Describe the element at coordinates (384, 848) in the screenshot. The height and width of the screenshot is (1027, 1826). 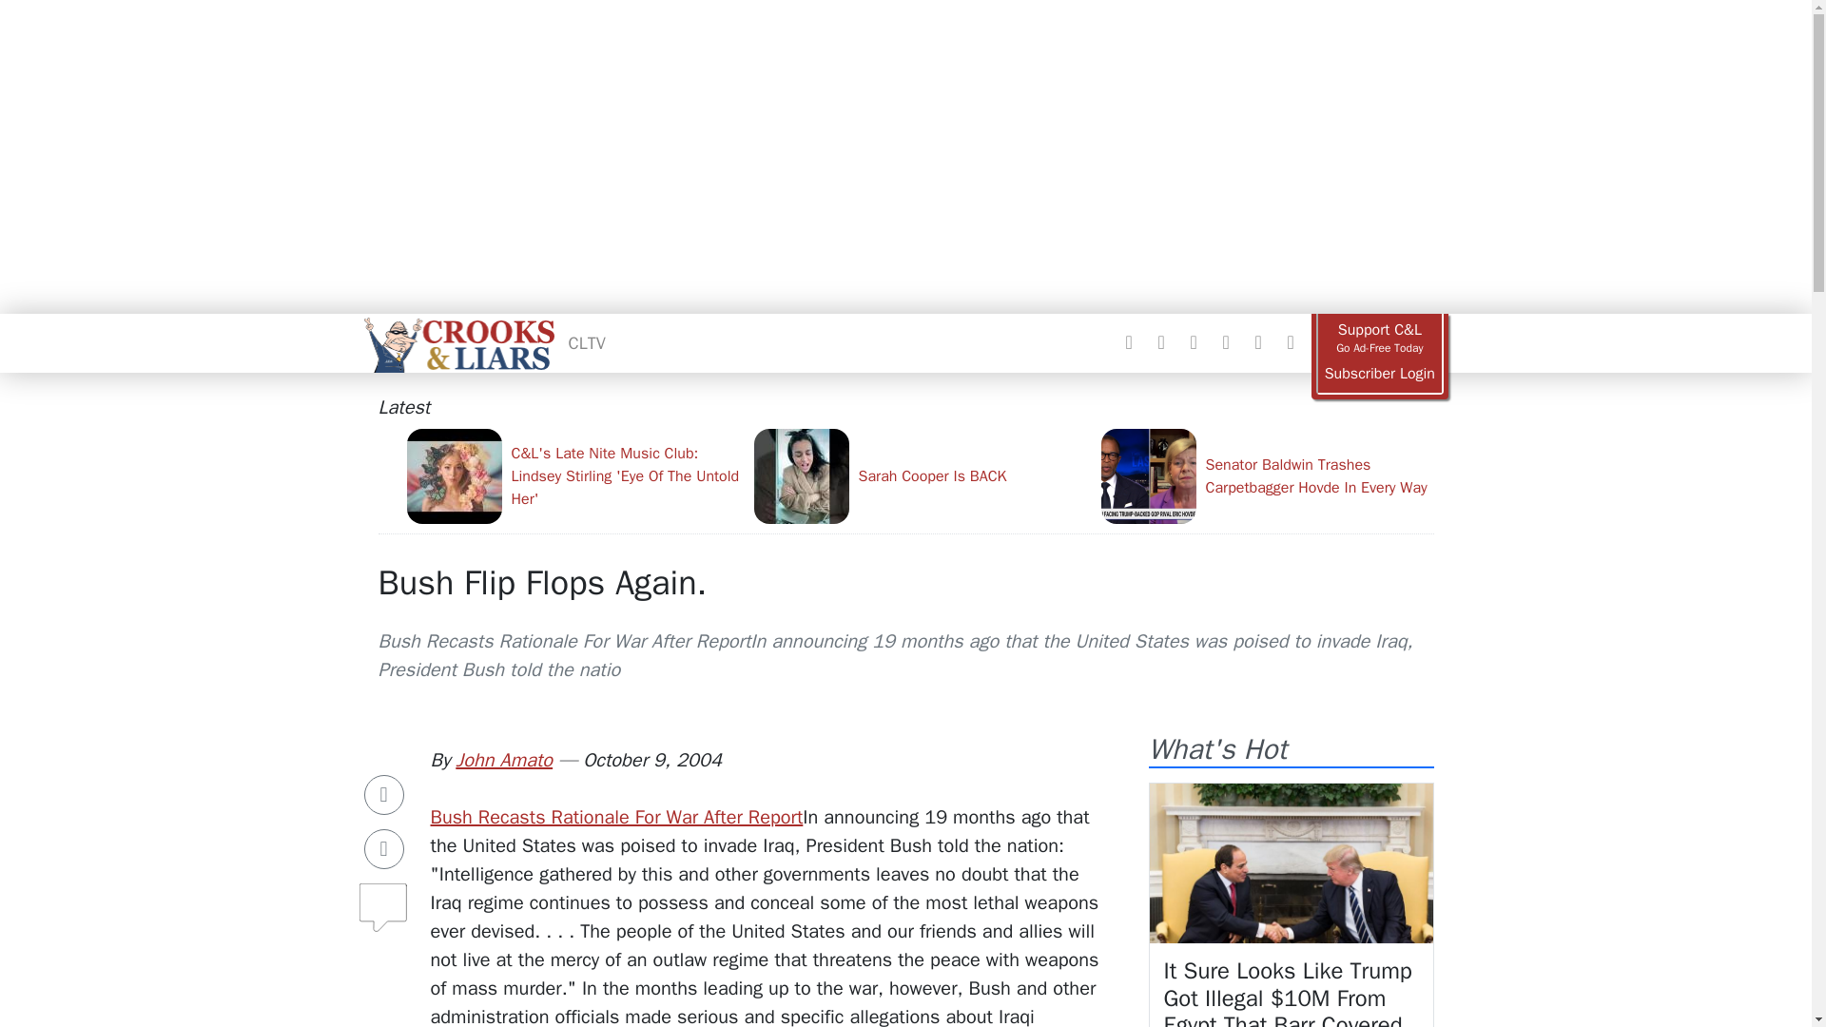
I see `Share on Twitter` at that location.